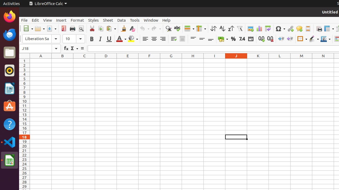 The width and height of the screenshot is (339, 190). What do you see at coordinates (10, 160) in the screenshot?
I see `LibreOffice Calc` at bounding box center [10, 160].